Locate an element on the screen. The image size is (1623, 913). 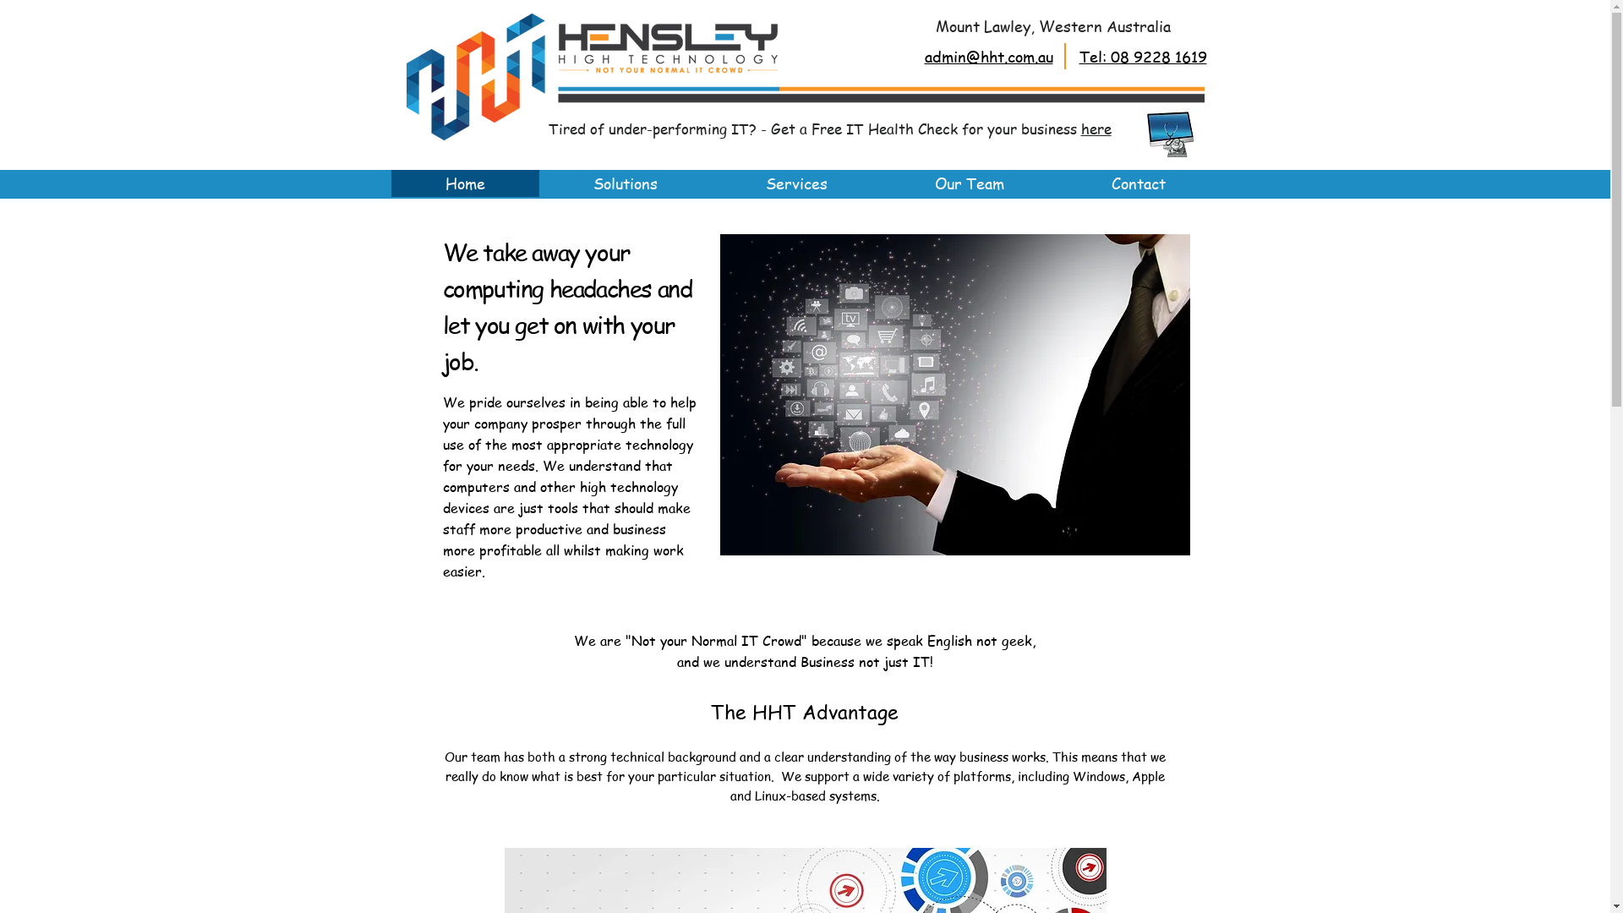
Services is located at coordinates (796, 183).